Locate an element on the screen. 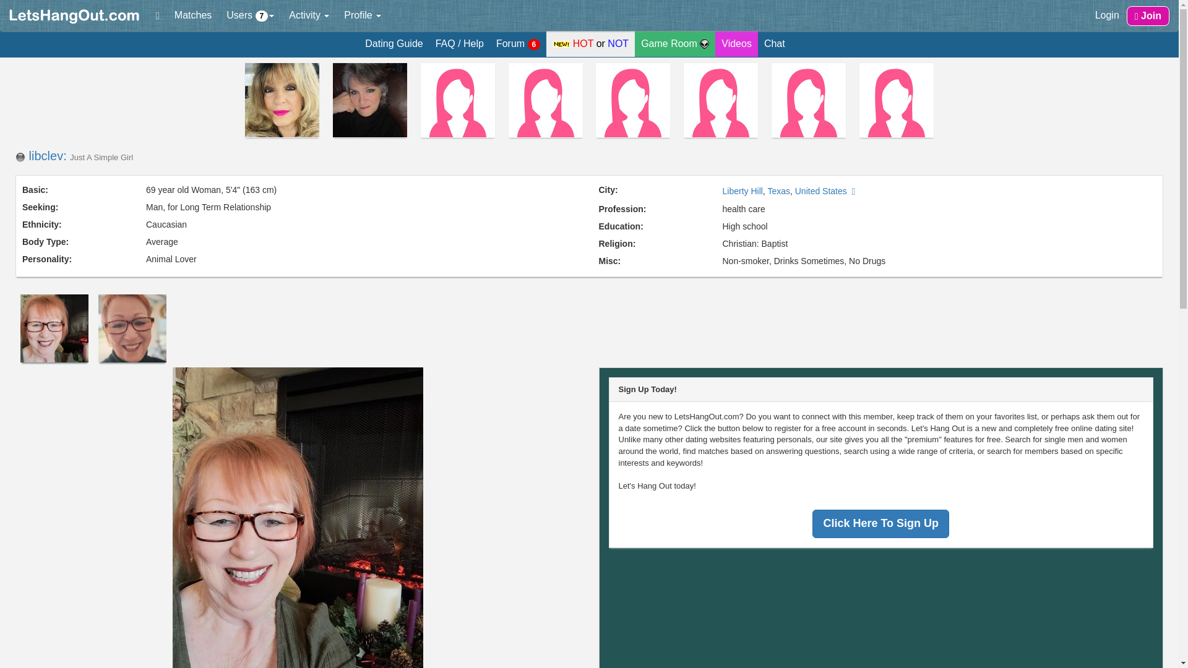 This screenshot has height=668, width=1188. Activity is located at coordinates (309, 15).